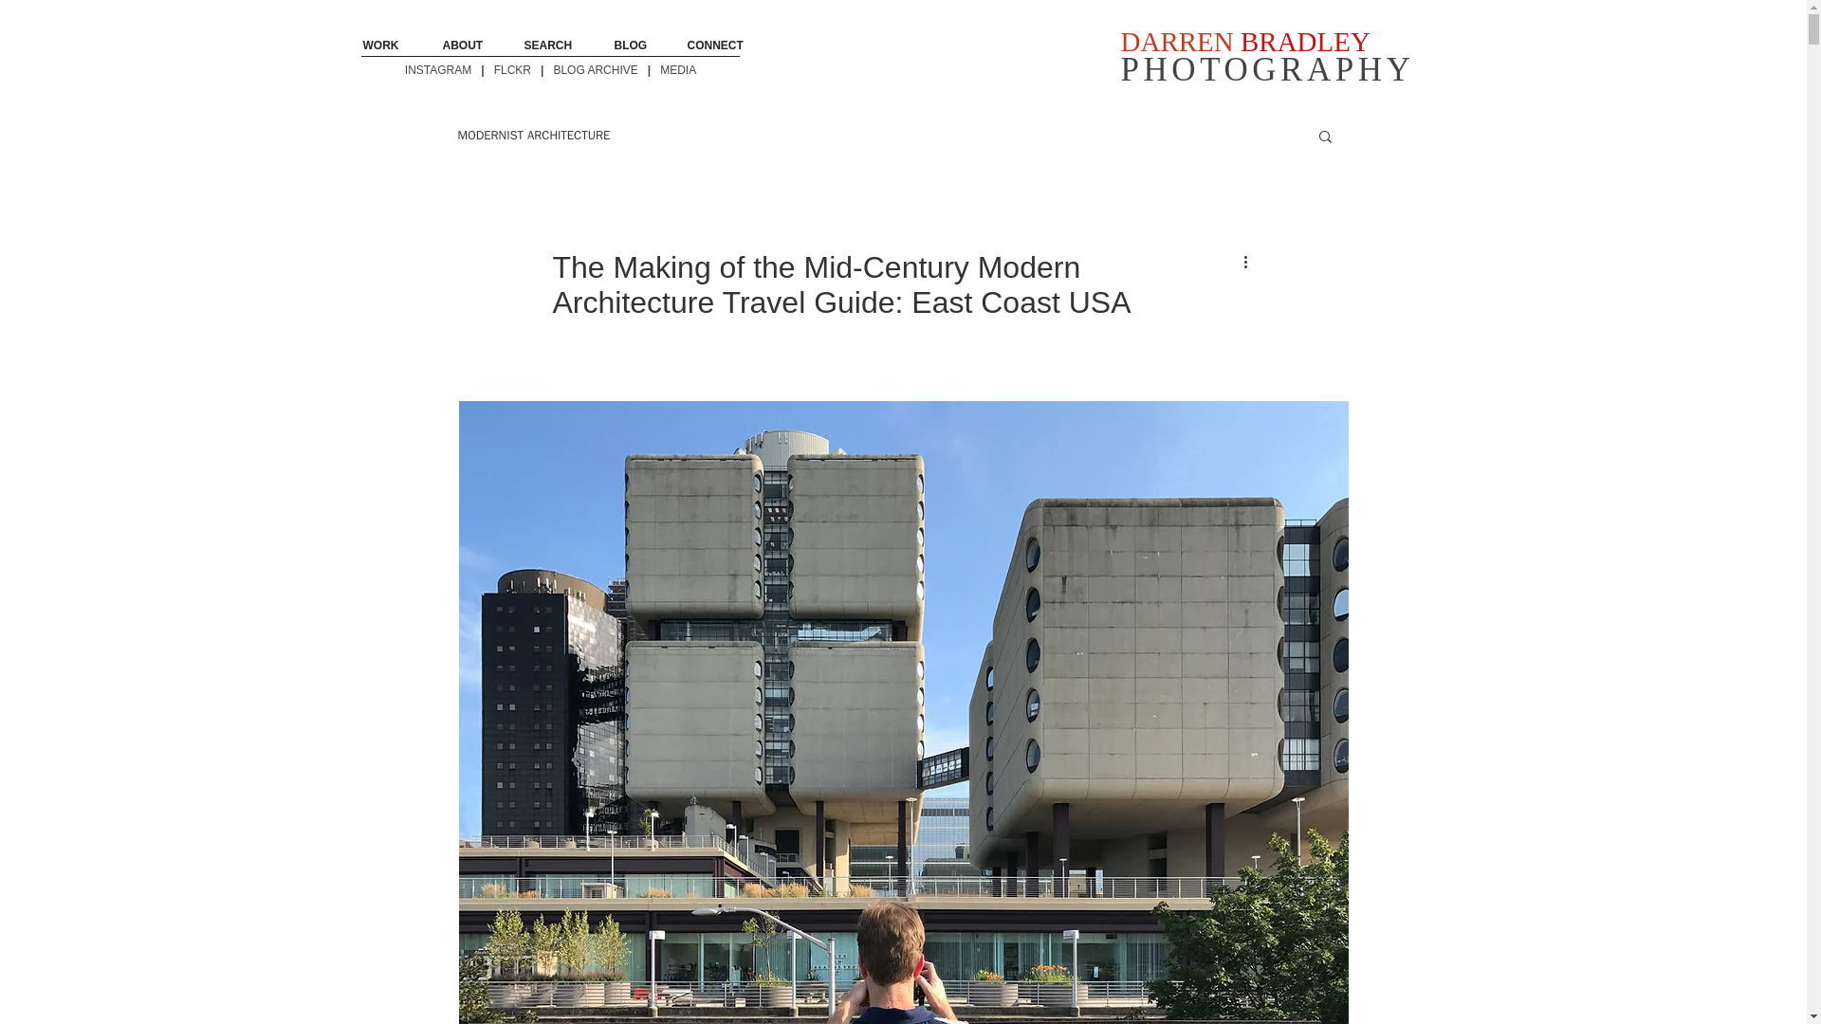  What do you see at coordinates (634, 46) in the screenshot?
I see `BLOG` at bounding box center [634, 46].